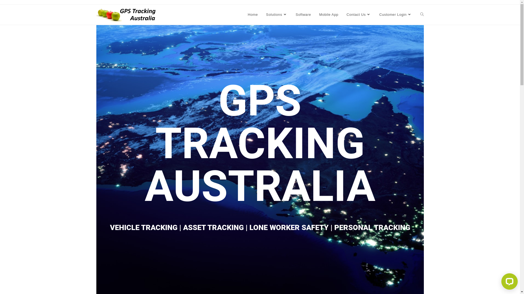  Describe the element at coordinates (253, 15) in the screenshot. I see `Home` at that location.